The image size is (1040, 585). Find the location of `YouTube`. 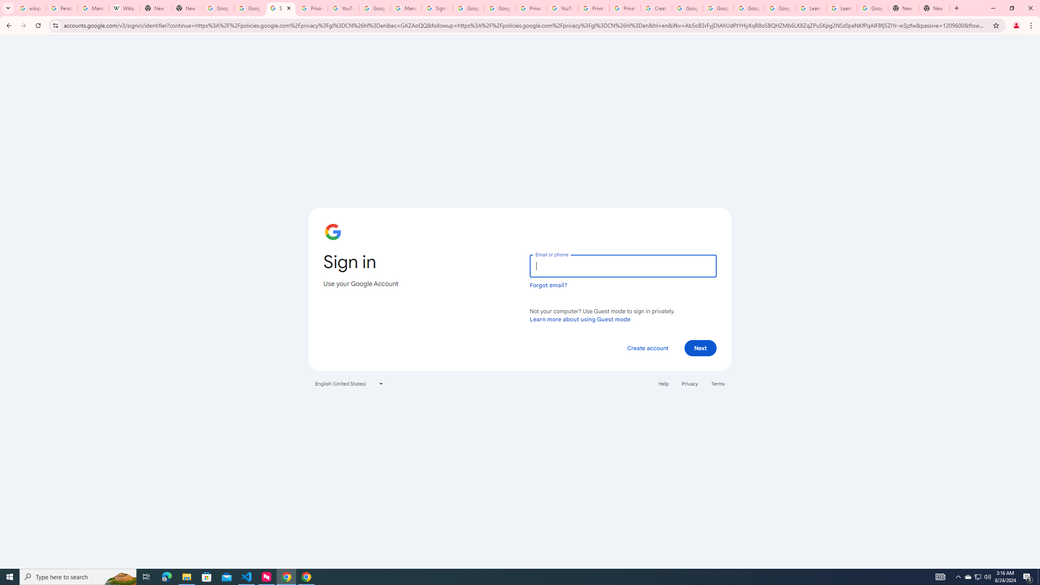

YouTube is located at coordinates (562, 8).